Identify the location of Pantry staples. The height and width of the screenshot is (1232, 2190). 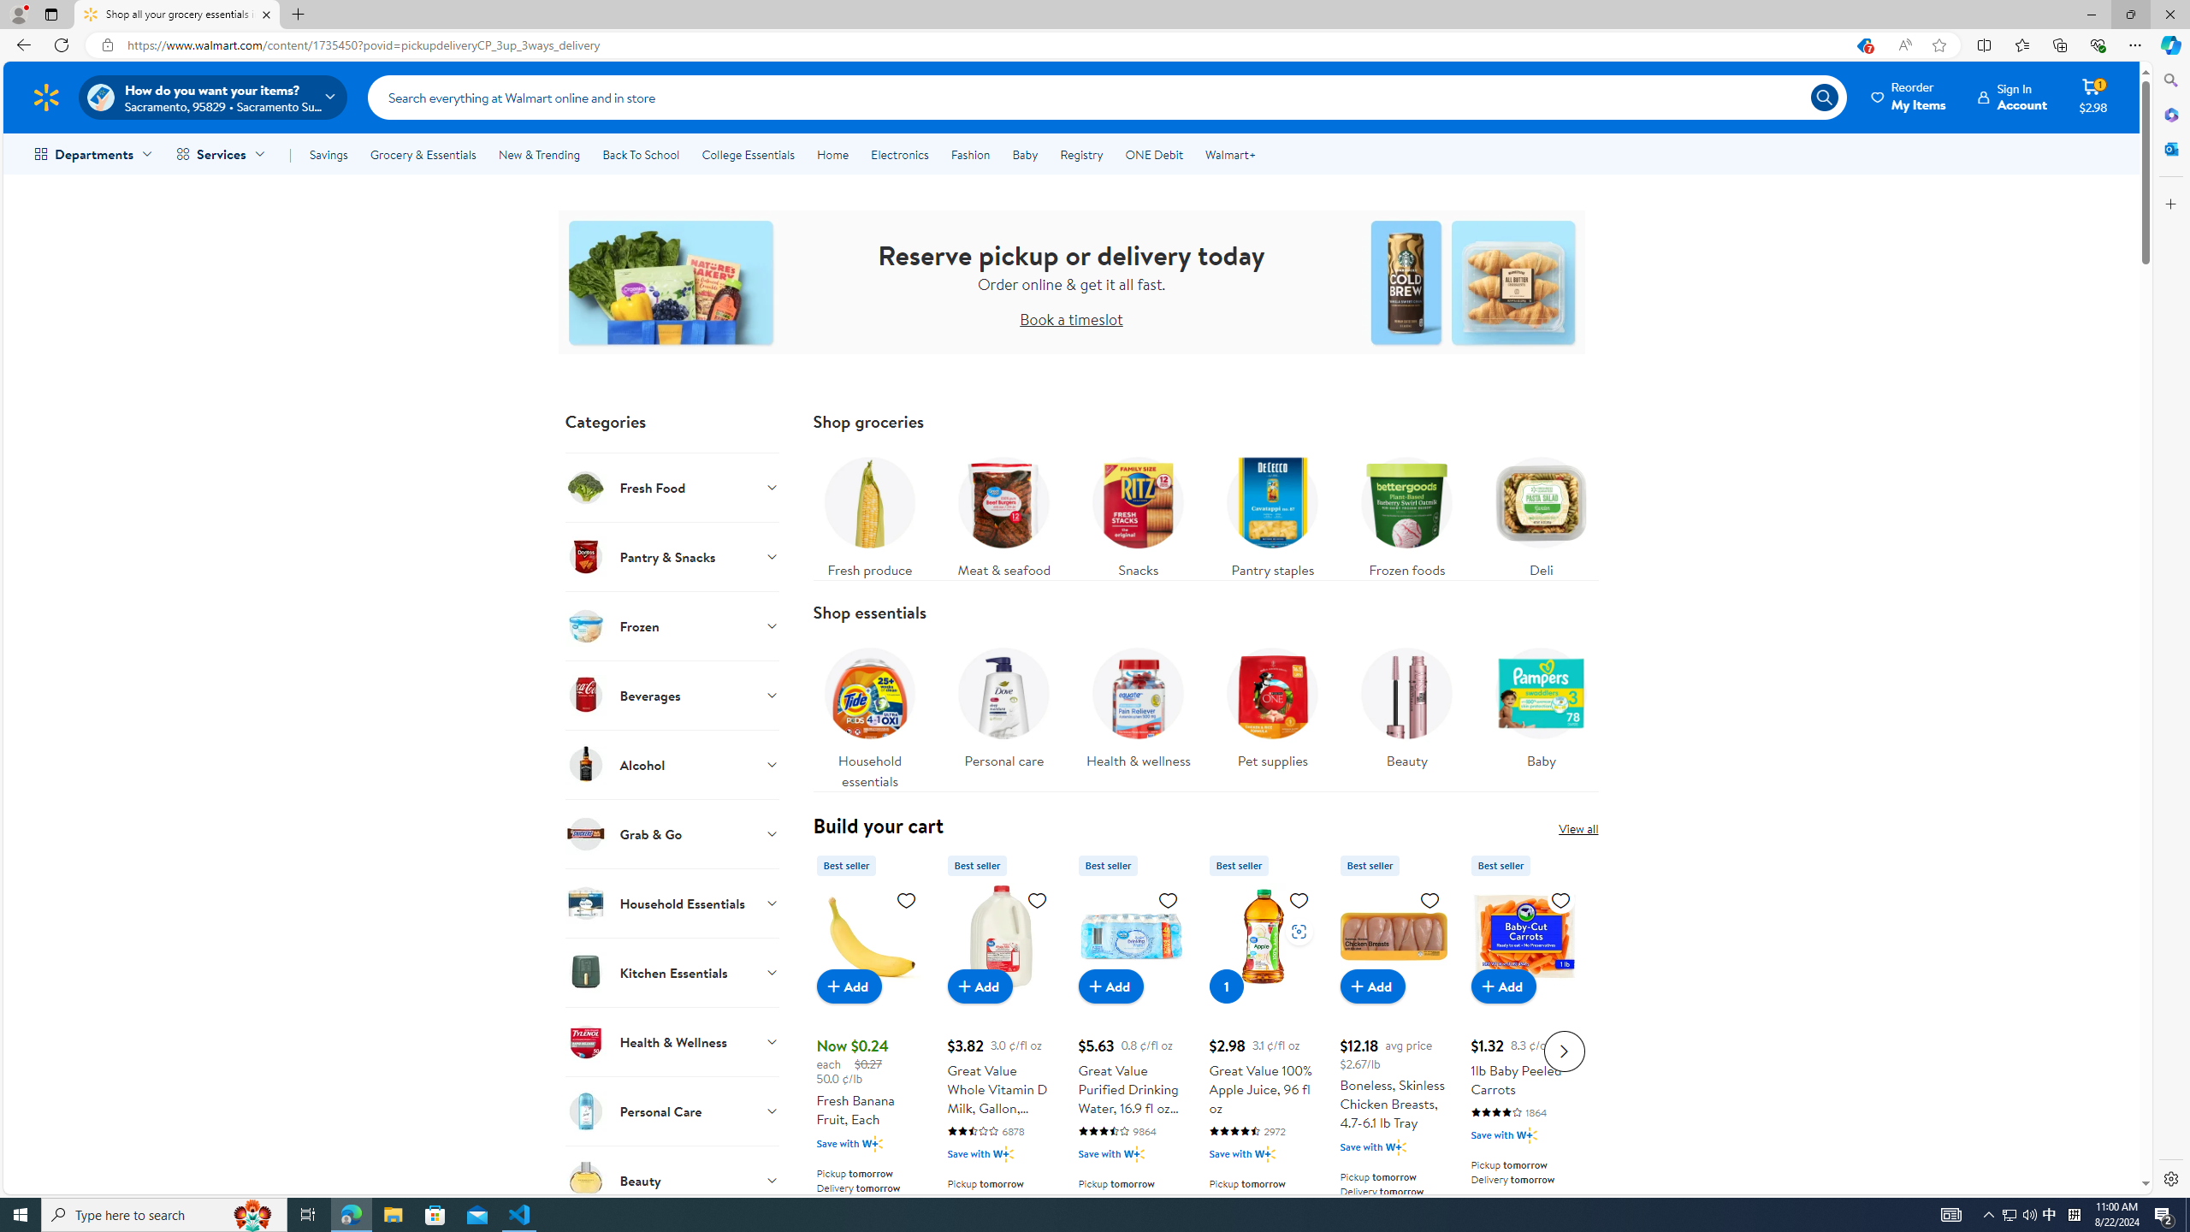
(1272, 513).